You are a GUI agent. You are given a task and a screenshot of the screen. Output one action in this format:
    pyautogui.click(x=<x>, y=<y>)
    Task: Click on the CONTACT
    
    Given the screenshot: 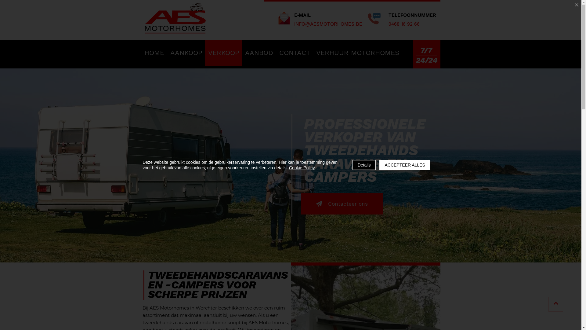 What is the action you would take?
    pyautogui.click(x=294, y=53)
    